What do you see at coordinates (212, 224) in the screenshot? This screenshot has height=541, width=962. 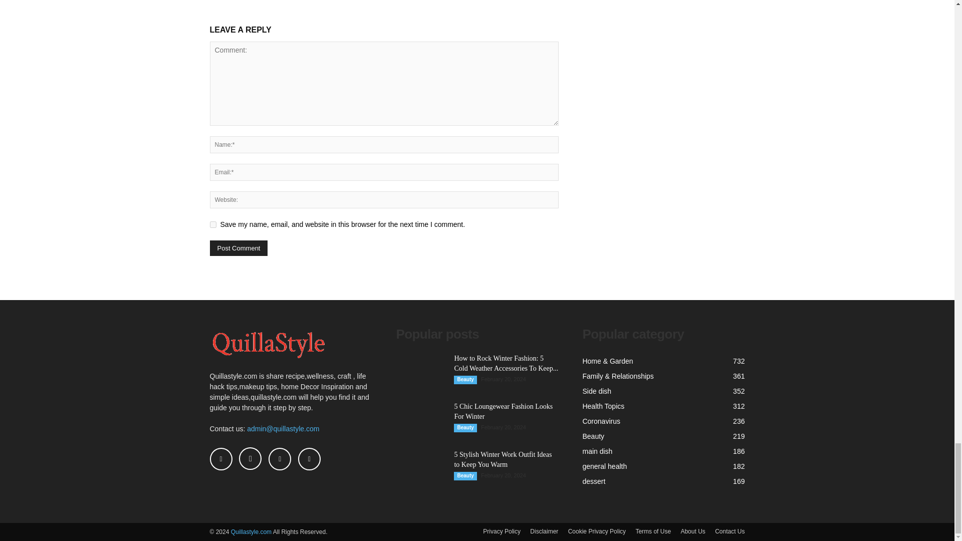 I see `yes` at bounding box center [212, 224].